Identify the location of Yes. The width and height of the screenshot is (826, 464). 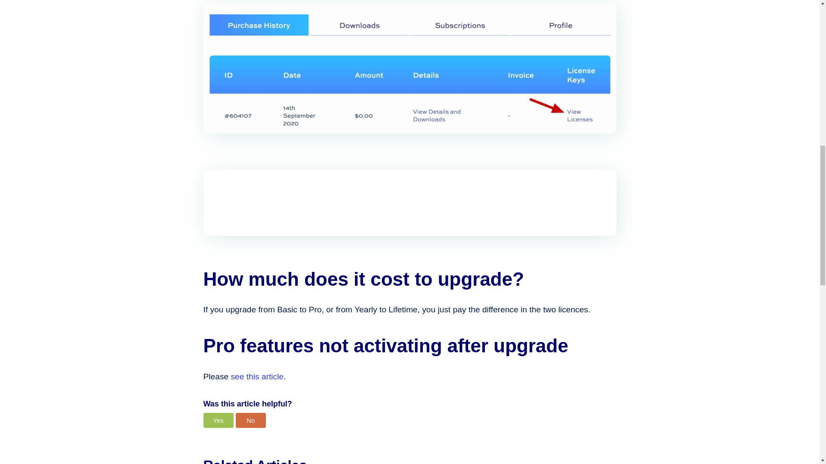
(218, 420).